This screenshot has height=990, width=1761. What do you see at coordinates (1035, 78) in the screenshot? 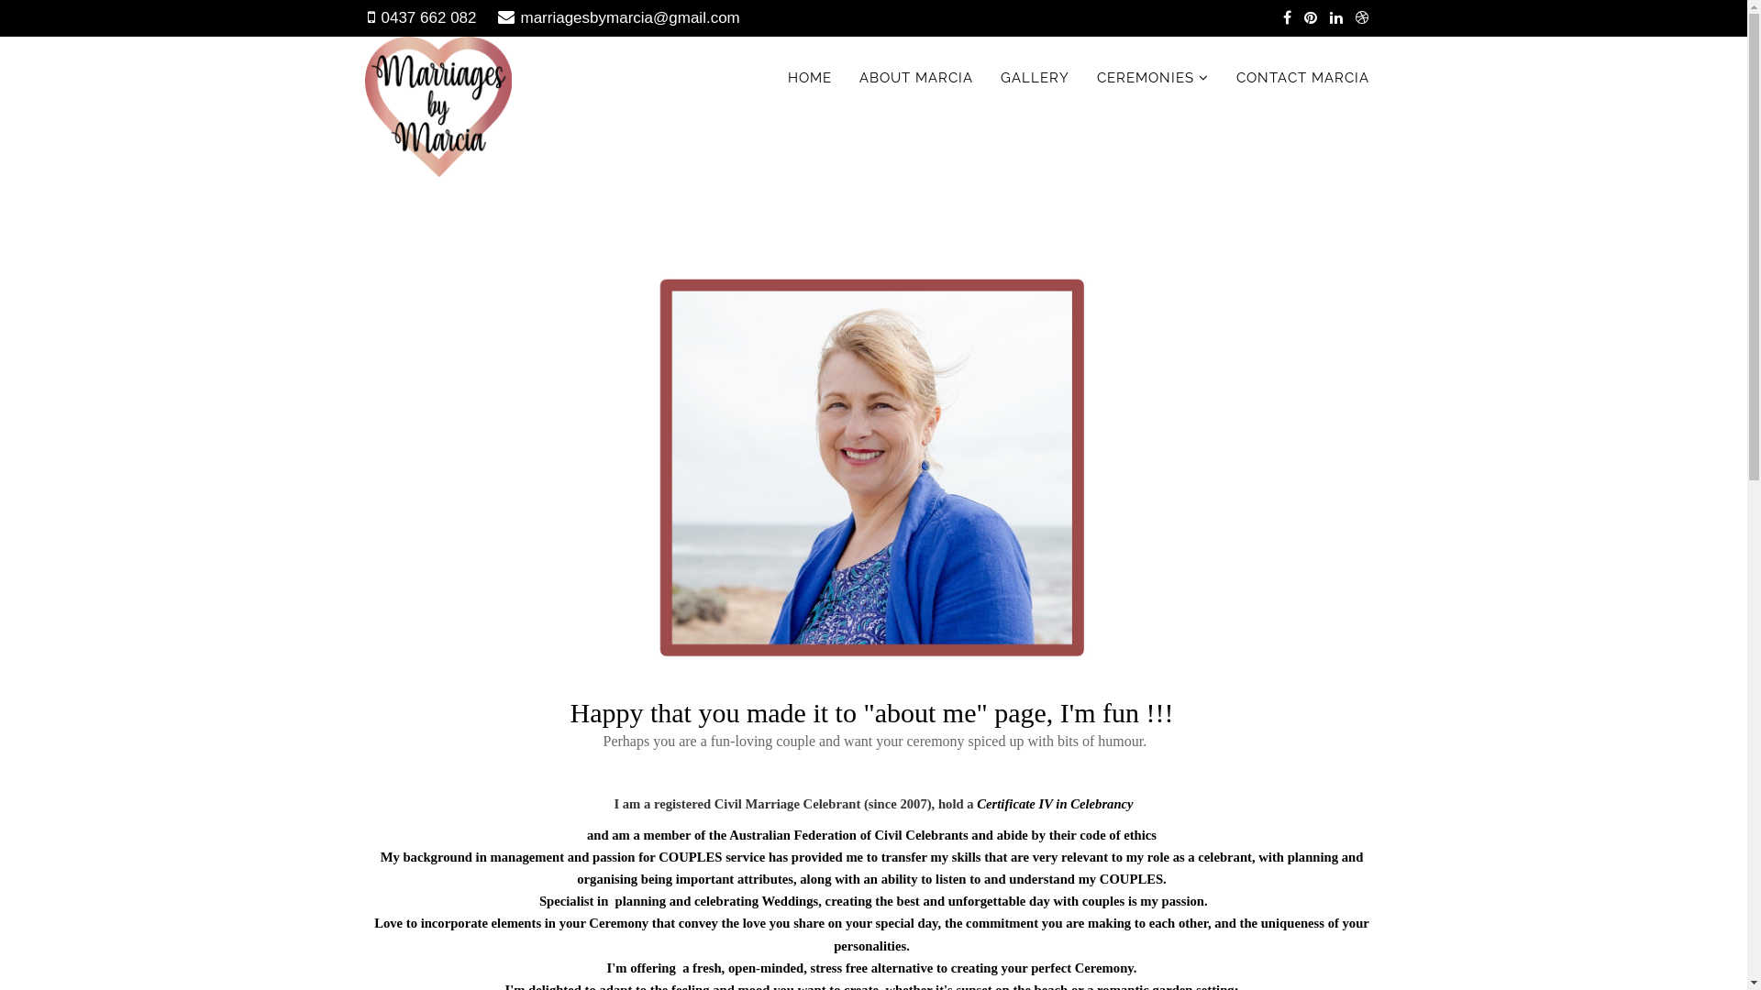
I see `GALLERY` at bounding box center [1035, 78].